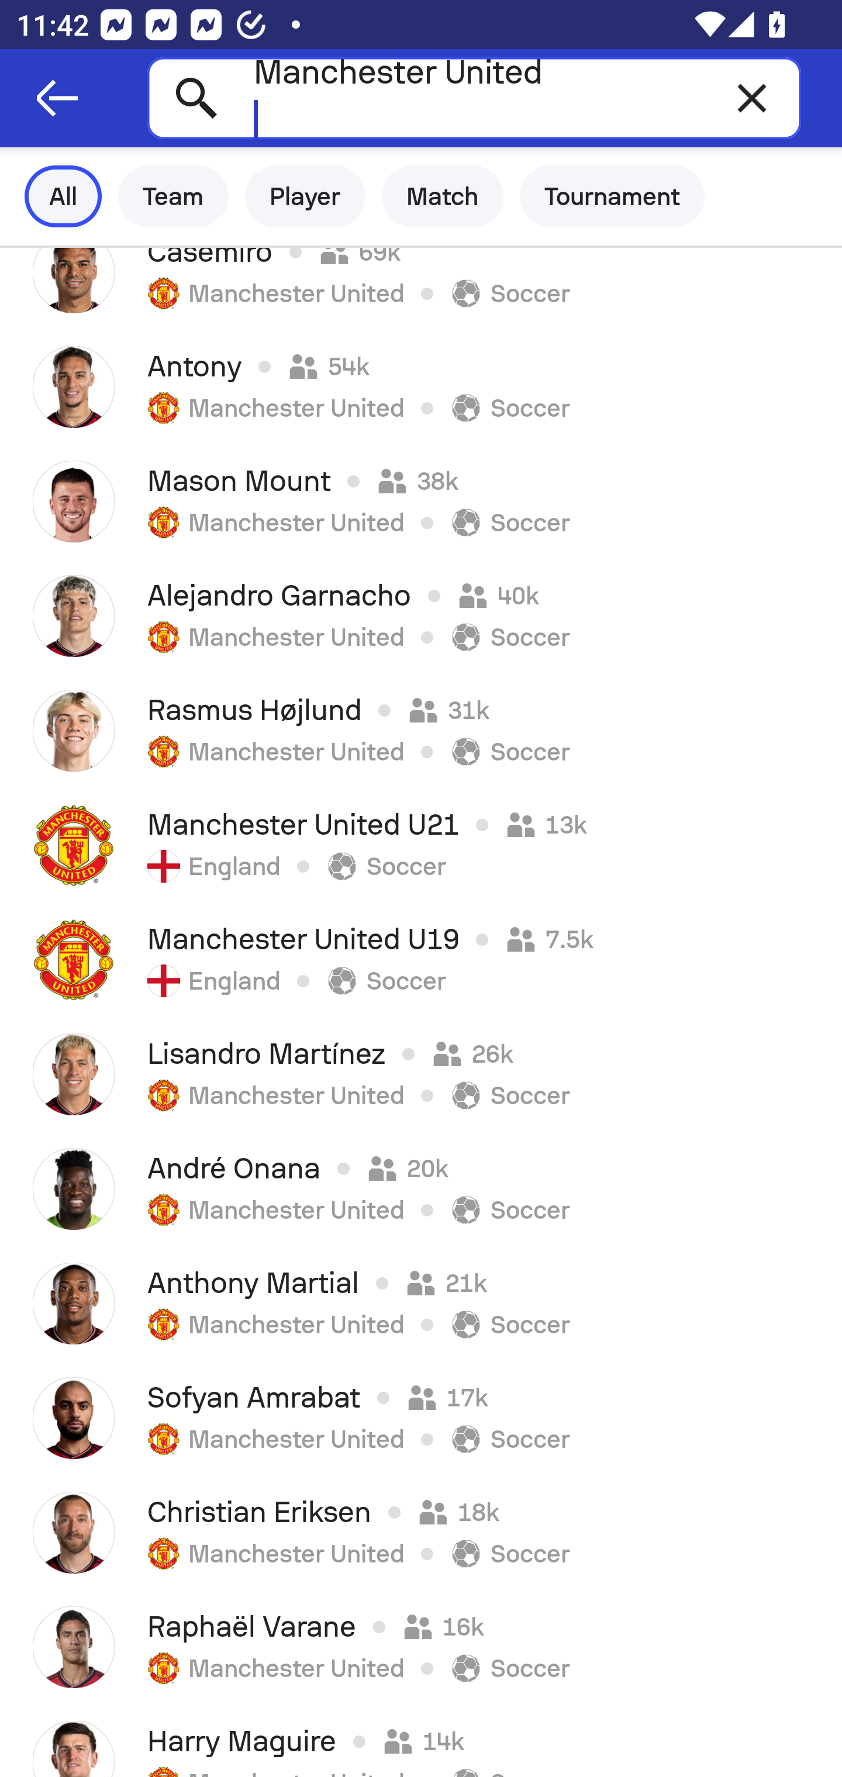 The image size is (842, 1777). I want to click on Manchester United U21 13k England Soccer, so click(421, 845).